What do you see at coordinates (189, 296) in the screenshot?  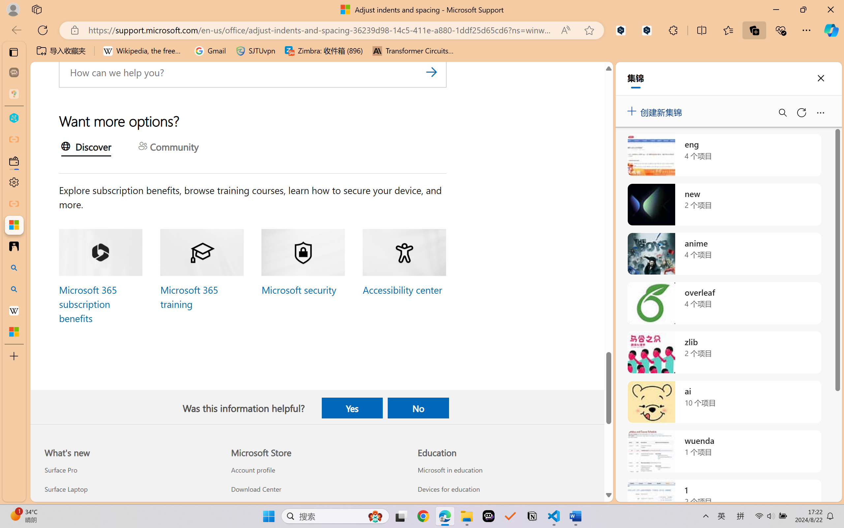 I see `Microsoft 365 training` at bounding box center [189, 296].